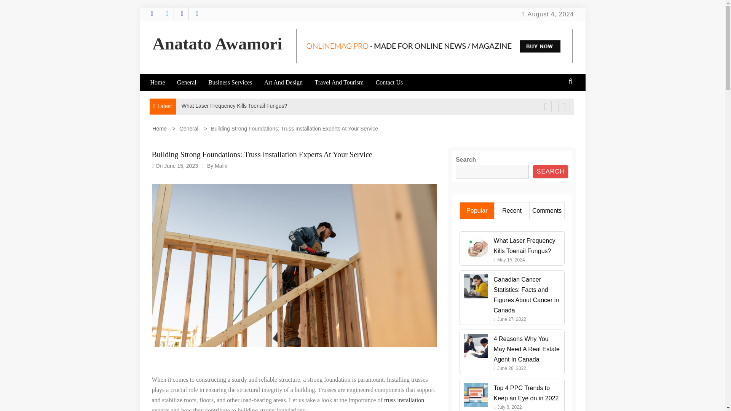 The width and height of the screenshot is (731, 411). What do you see at coordinates (344, 82) in the screenshot?
I see `Travel And Tourism` at bounding box center [344, 82].